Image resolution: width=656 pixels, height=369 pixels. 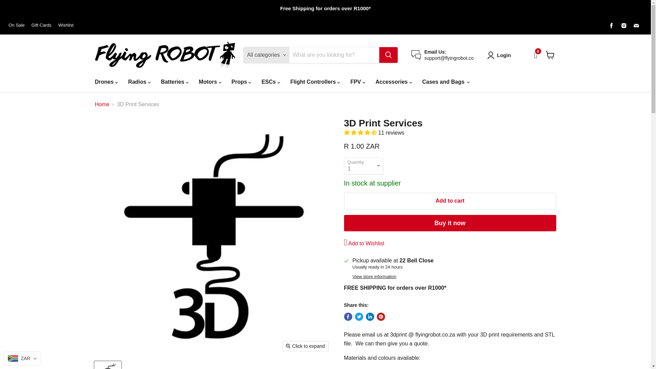 I want to click on On Sale, so click(x=16, y=25).